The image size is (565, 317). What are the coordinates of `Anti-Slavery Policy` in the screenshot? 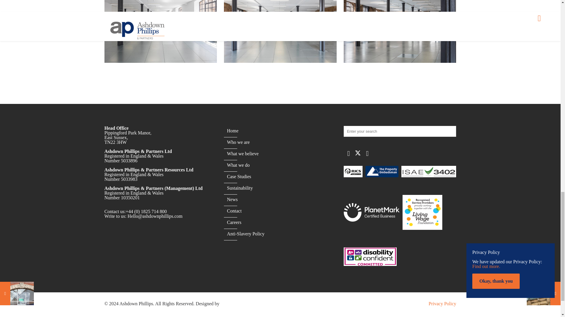 It's located at (245, 233).